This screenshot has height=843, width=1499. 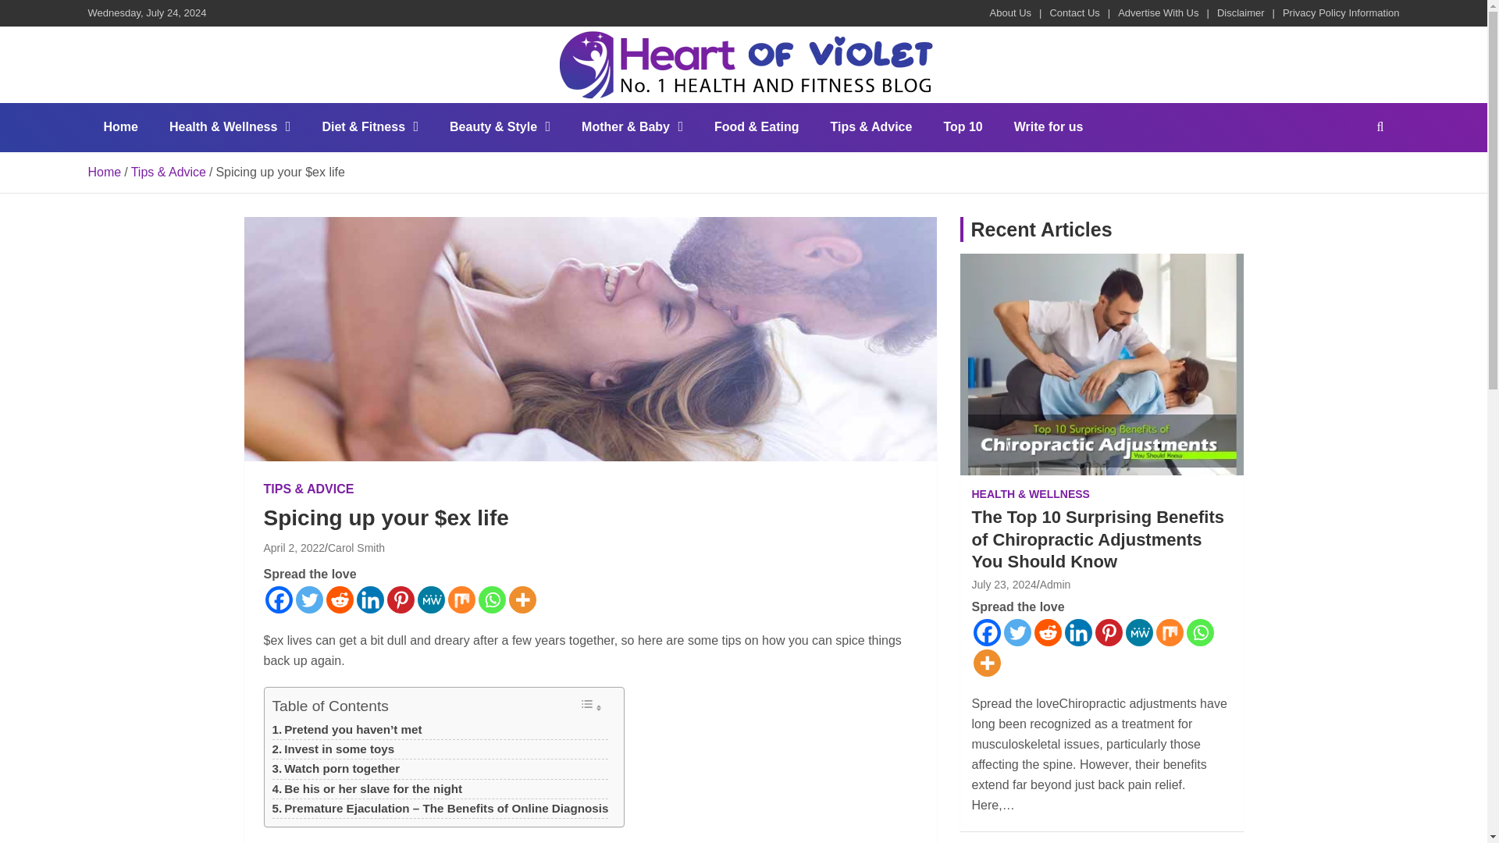 I want to click on Carol Smith, so click(x=356, y=548).